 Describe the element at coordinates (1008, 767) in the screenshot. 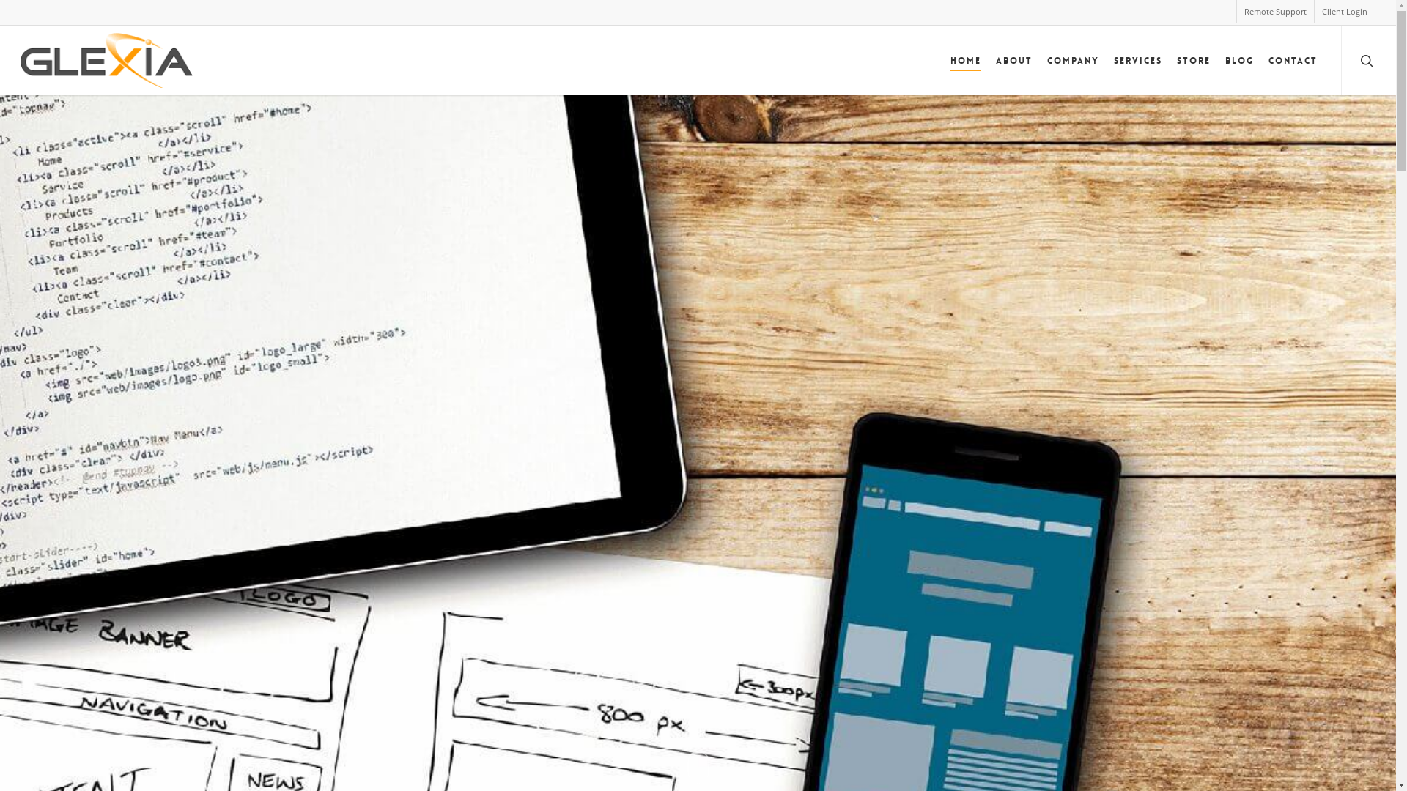

I see `pinterest` at that location.